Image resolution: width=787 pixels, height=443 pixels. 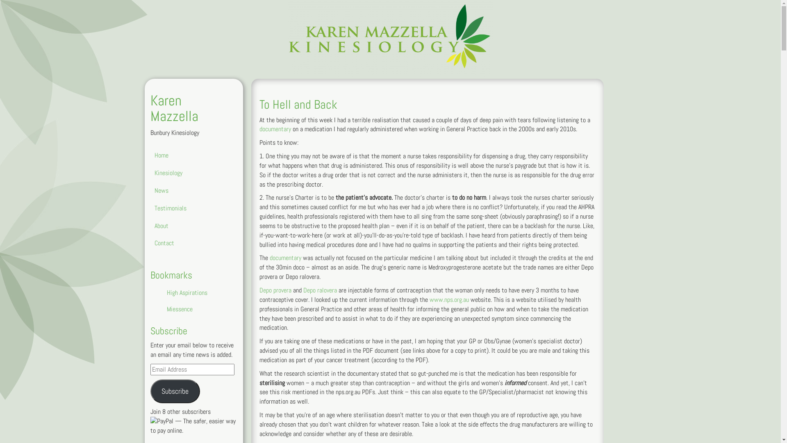 What do you see at coordinates (189, 173) in the screenshot?
I see `Kinesiology` at bounding box center [189, 173].